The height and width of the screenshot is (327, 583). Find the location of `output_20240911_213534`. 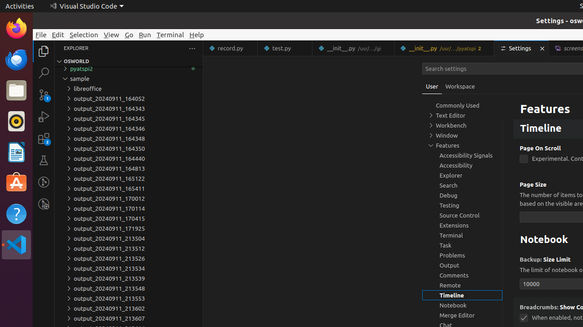

output_20240911_213534 is located at coordinates (128, 268).